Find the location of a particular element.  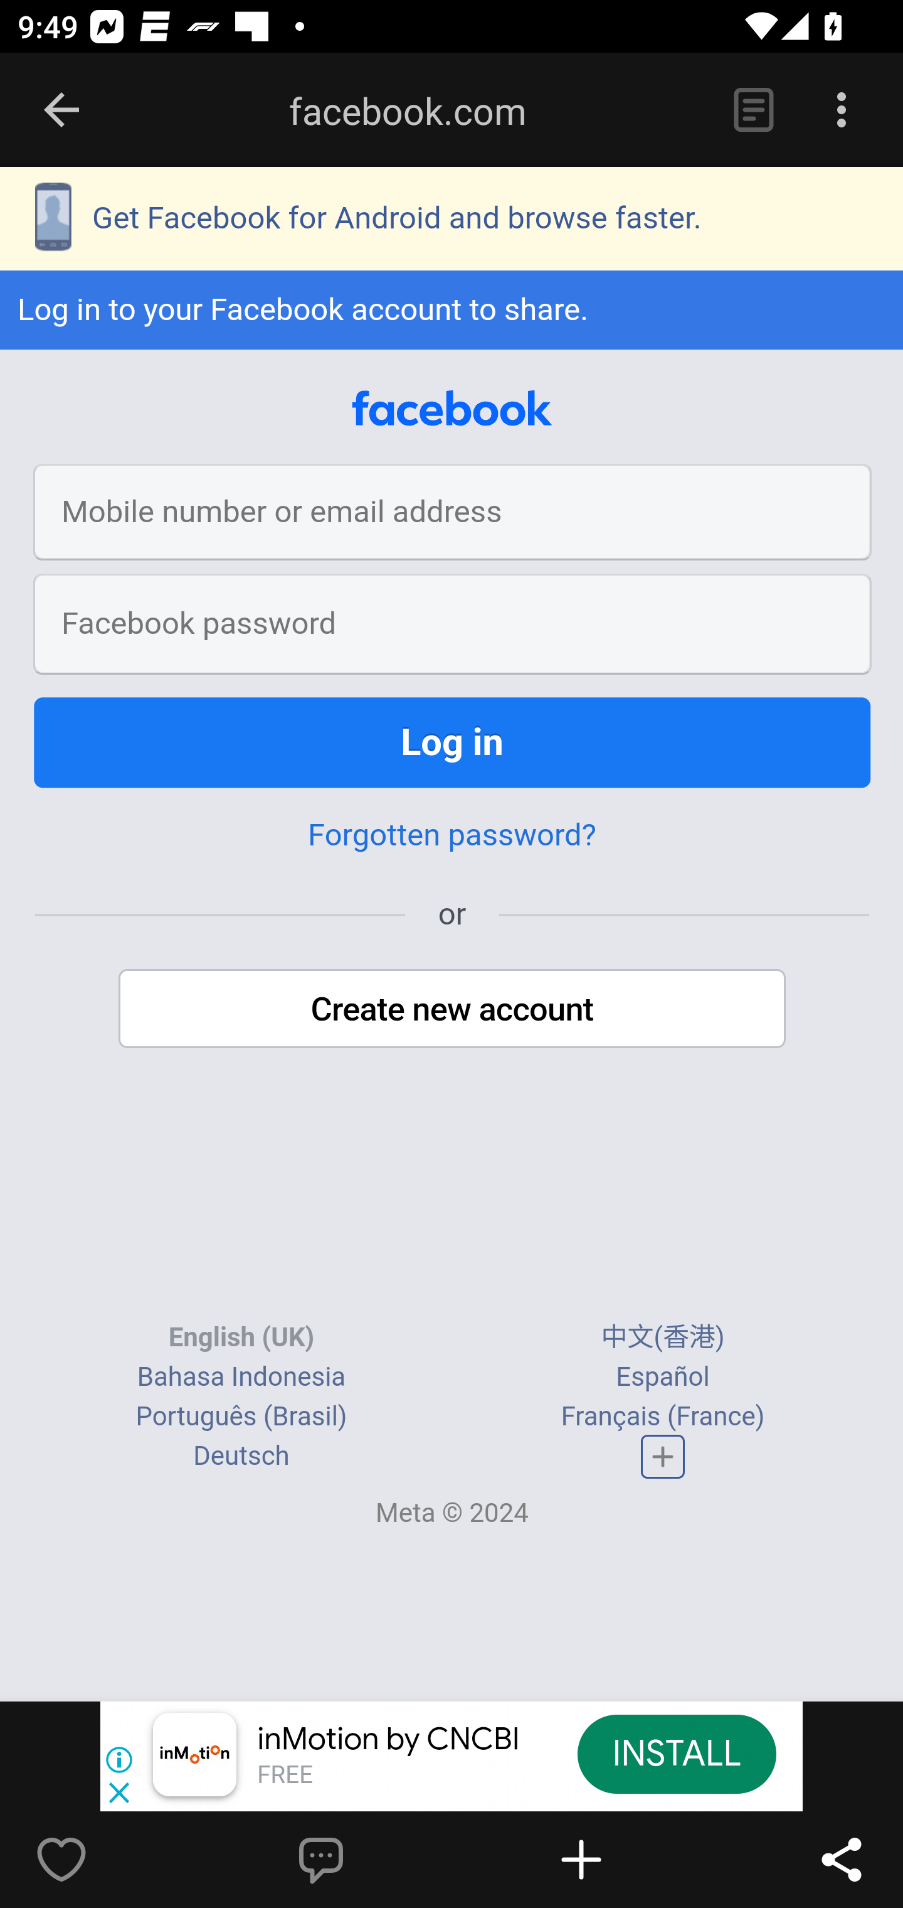

Français (France) is located at coordinates (662, 1418).